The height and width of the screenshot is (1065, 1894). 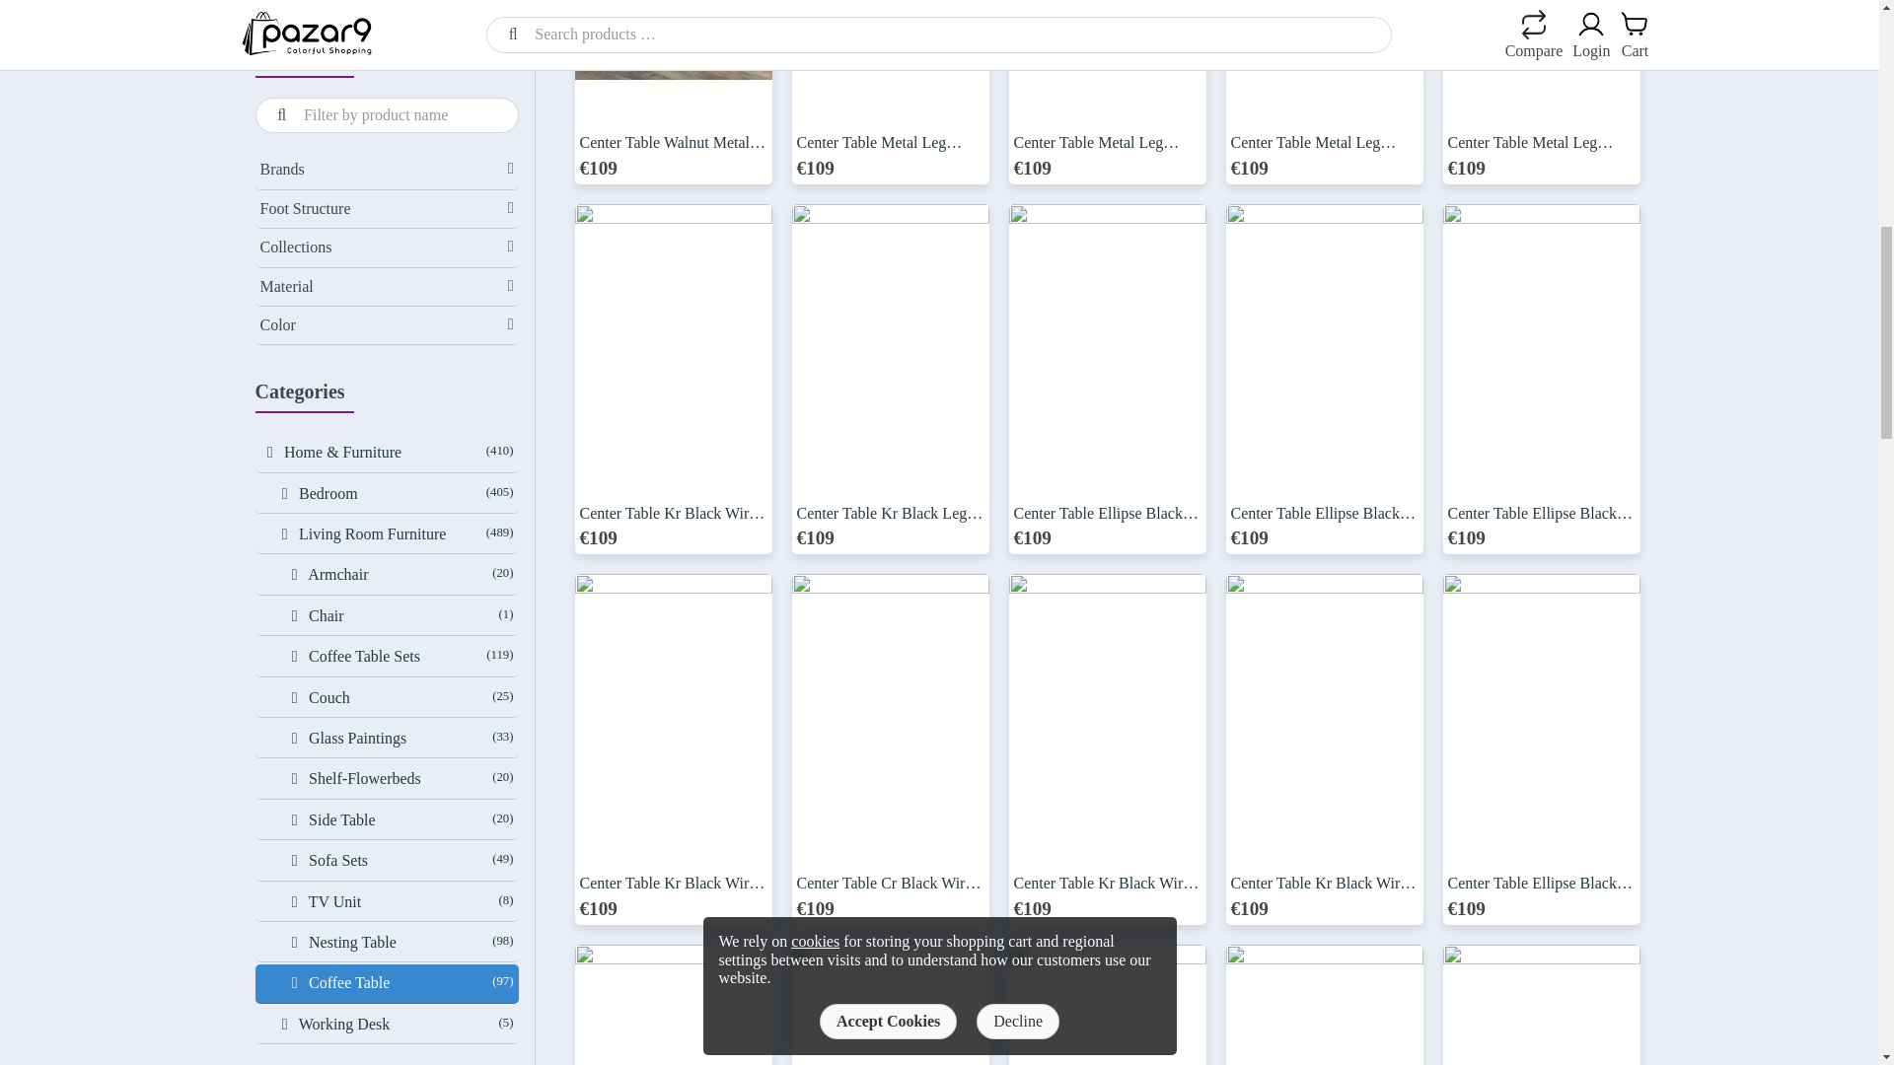 What do you see at coordinates (890, 91) in the screenshot?
I see `Center Table Metal Leg Ellipse Black Marble Pattern` at bounding box center [890, 91].